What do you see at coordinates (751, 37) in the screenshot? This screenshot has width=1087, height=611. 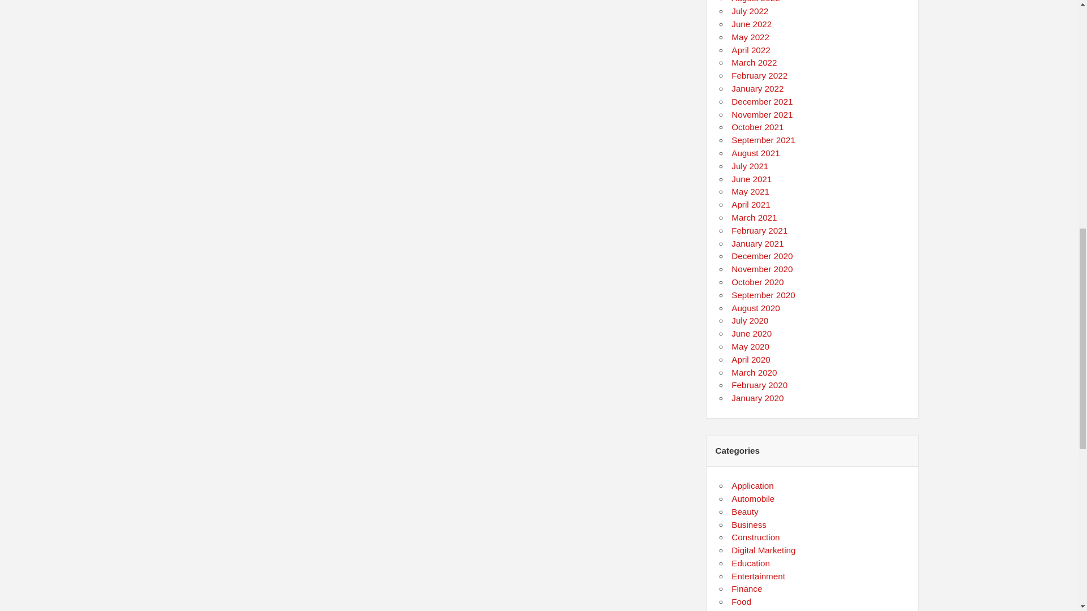 I see `May 2022` at bounding box center [751, 37].